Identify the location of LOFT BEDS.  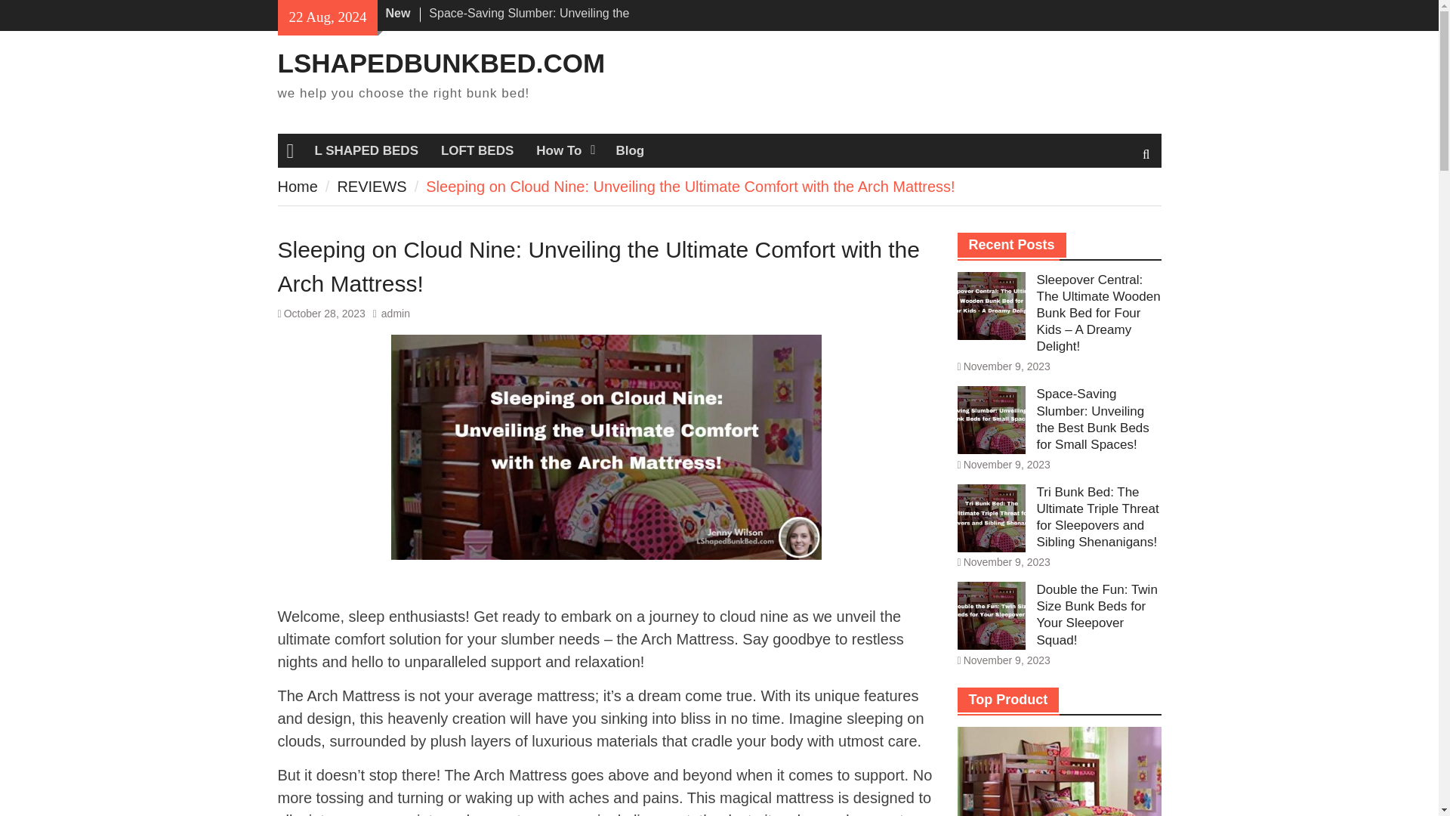
(477, 150).